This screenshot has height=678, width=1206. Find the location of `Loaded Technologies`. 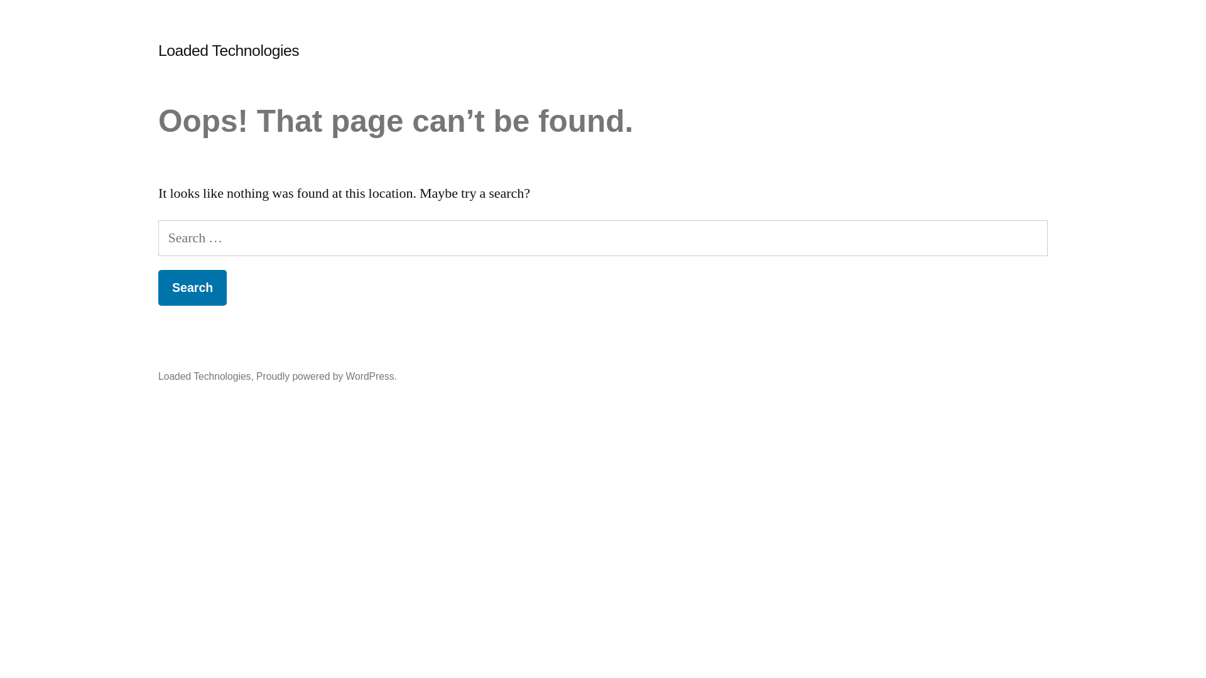

Loaded Technologies is located at coordinates (229, 50).